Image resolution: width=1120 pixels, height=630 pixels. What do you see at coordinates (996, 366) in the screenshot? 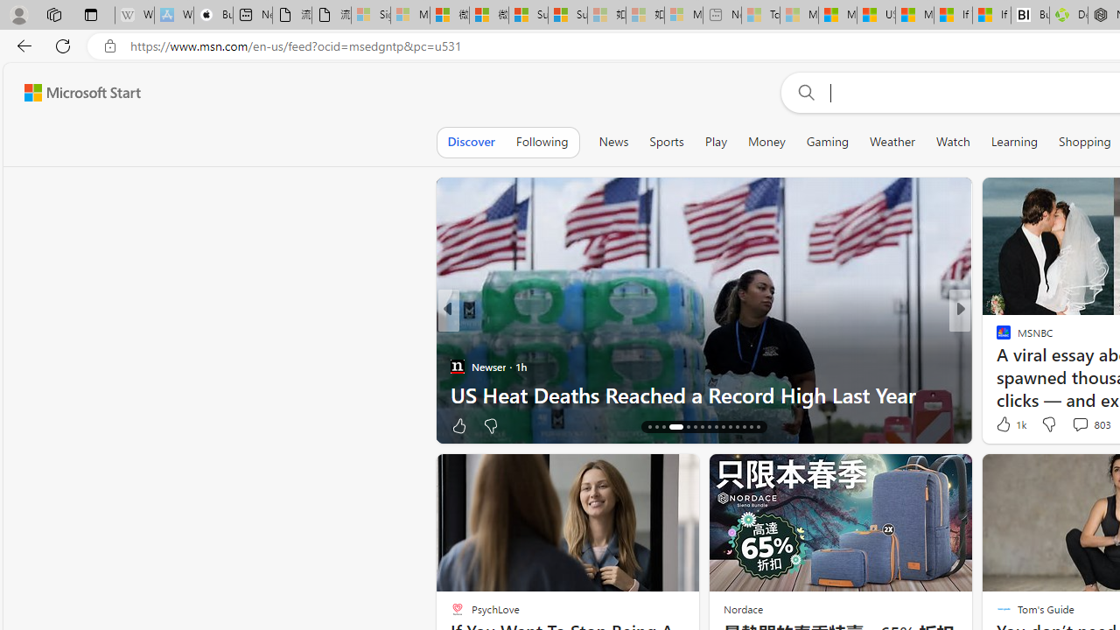
I see `The Enemy of Average` at bounding box center [996, 366].